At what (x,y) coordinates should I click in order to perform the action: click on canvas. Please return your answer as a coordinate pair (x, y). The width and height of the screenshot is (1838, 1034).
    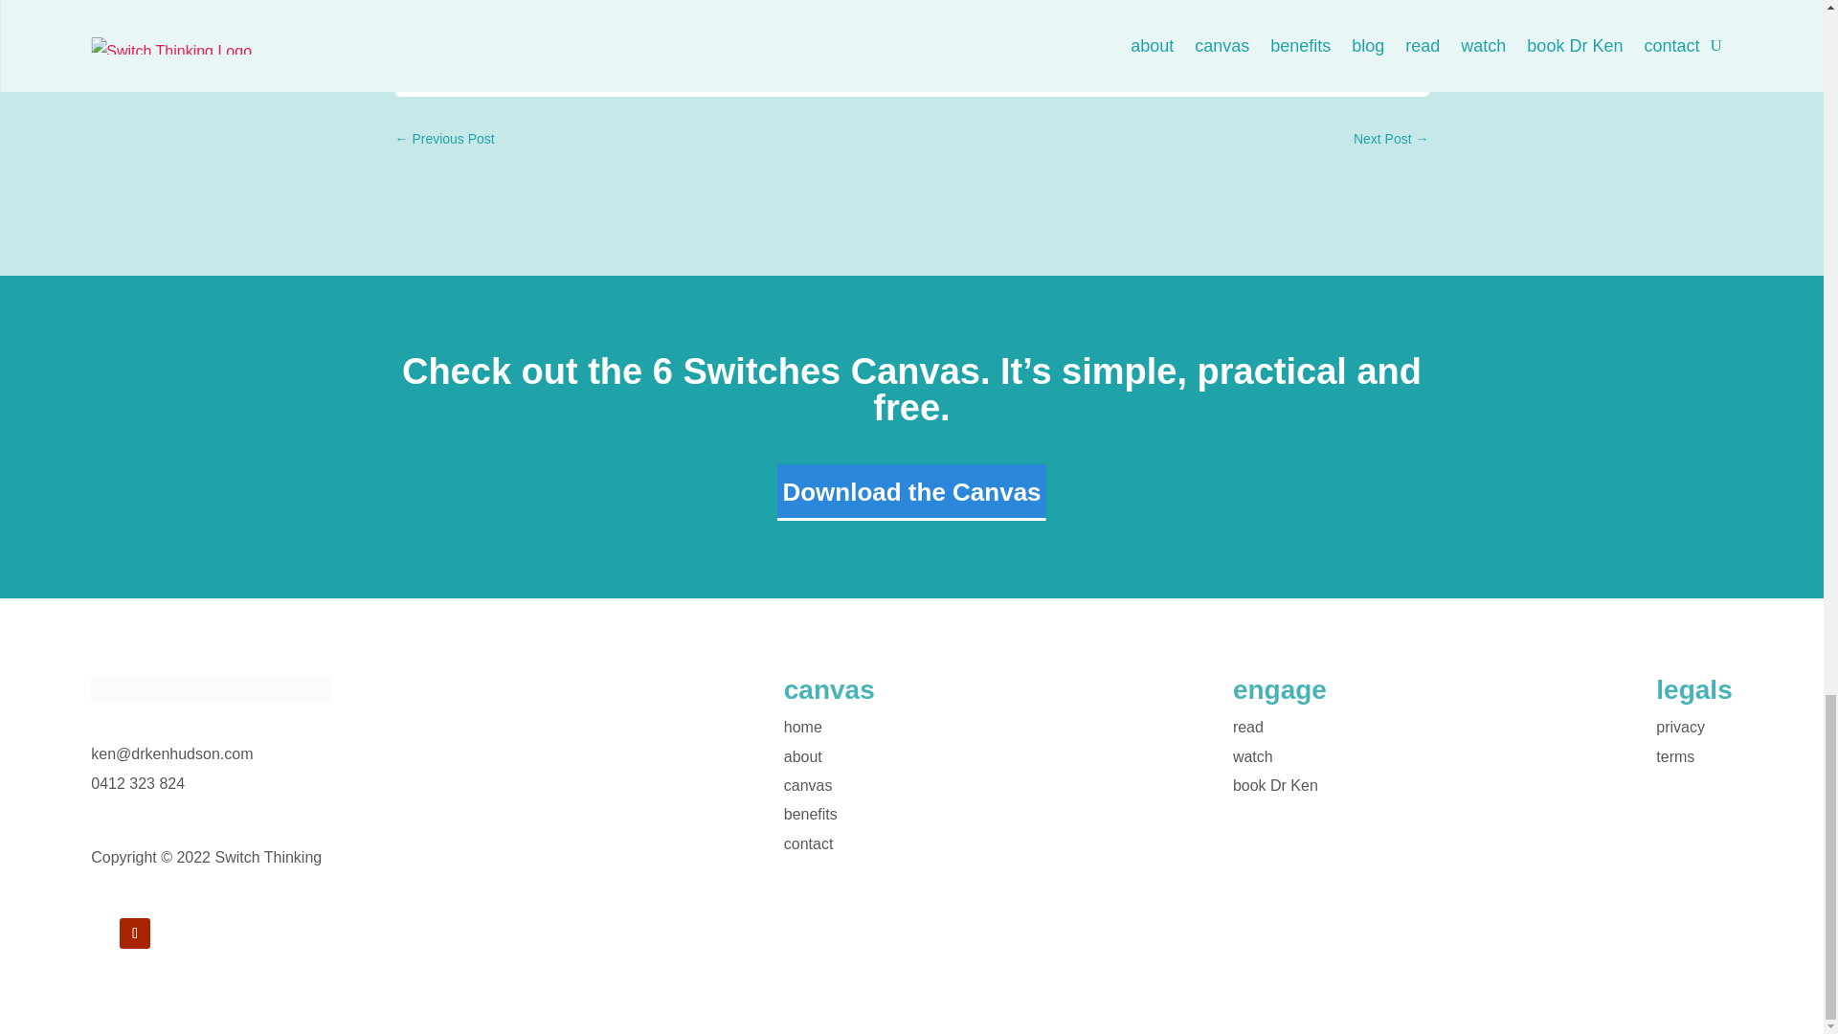
    Looking at the image, I should click on (808, 785).